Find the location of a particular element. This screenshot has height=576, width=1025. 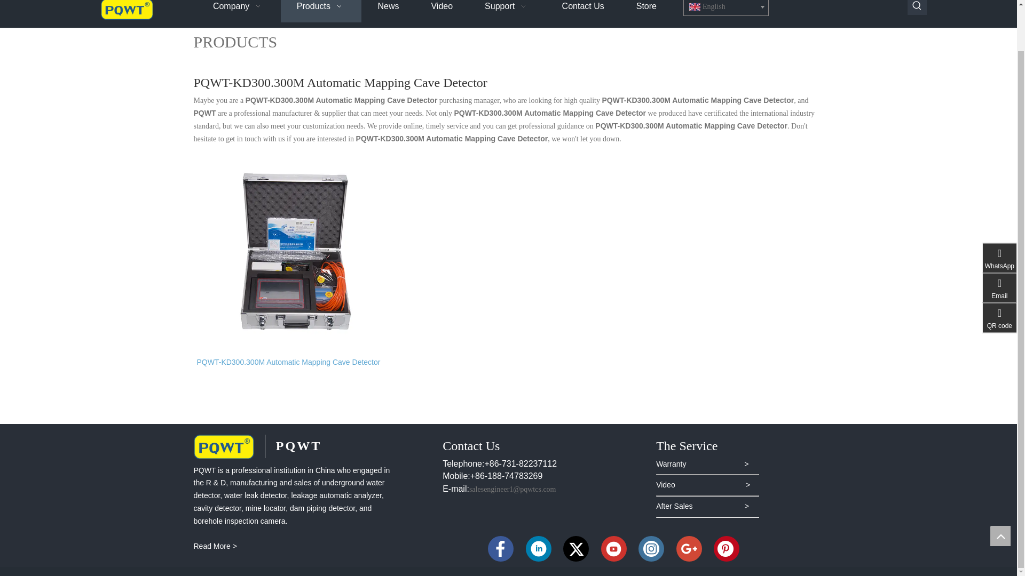

Facebook is located at coordinates (500, 549).